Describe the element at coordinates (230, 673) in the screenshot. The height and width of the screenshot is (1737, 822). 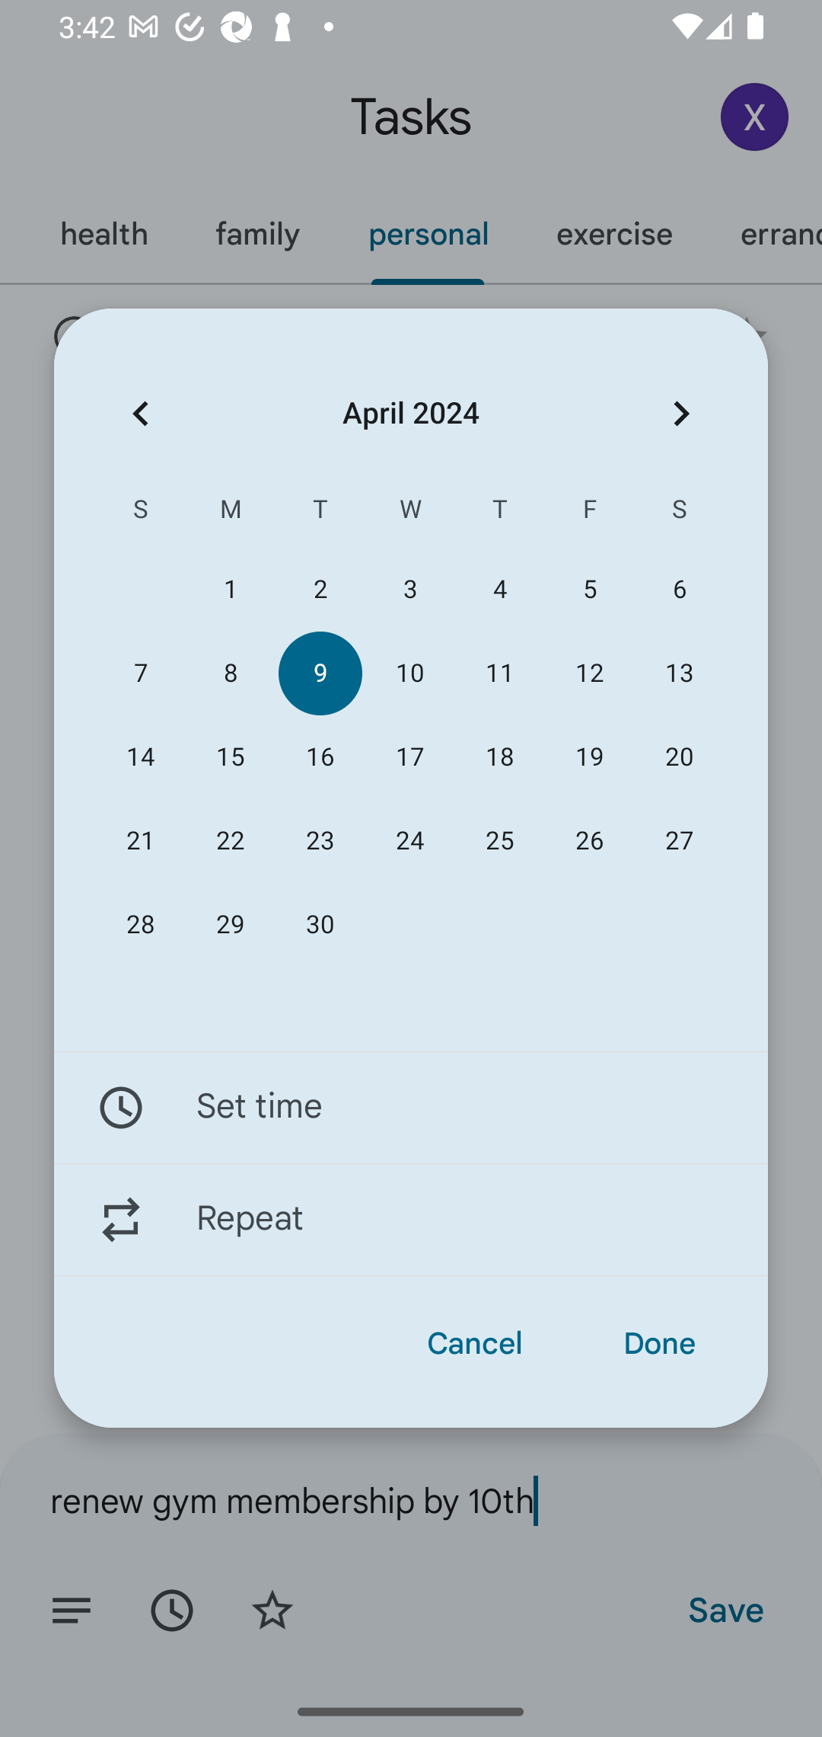
I see `8 08 April 2024` at that location.